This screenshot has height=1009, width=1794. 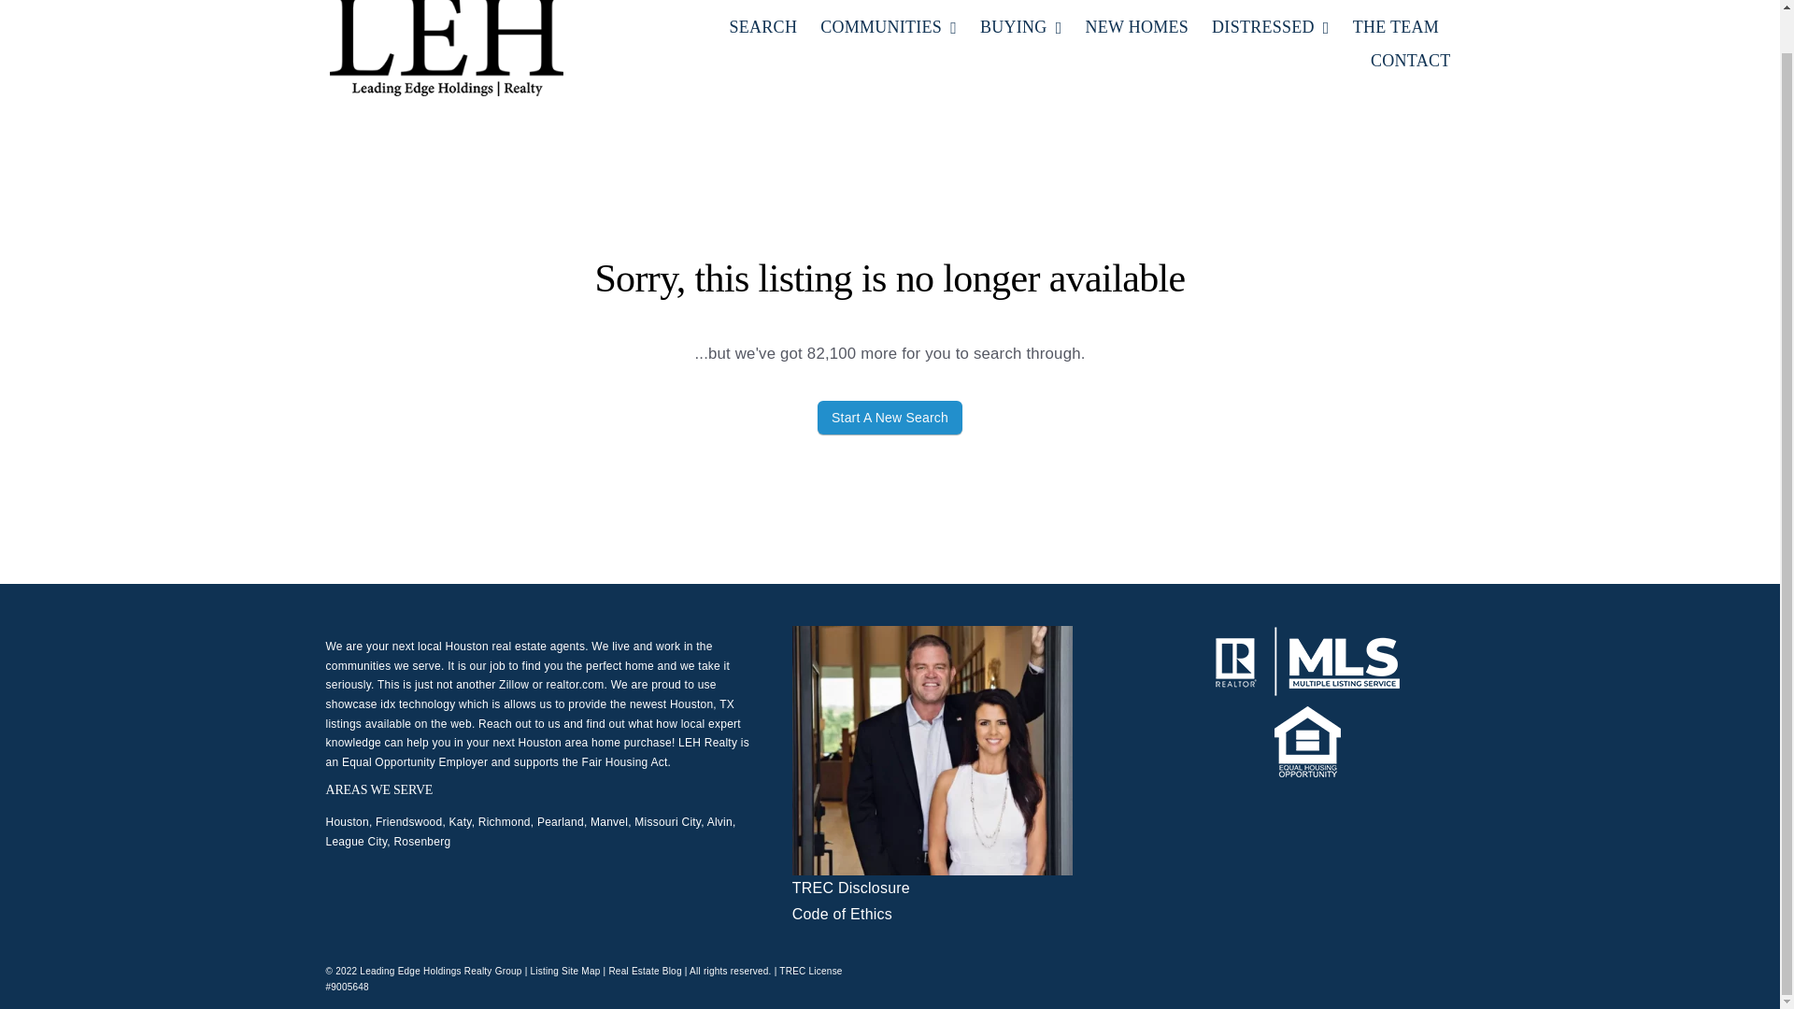 What do you see at coordinates (460, 821) in the screenshot?
I see `Katy` at bounding box center [460, 821].